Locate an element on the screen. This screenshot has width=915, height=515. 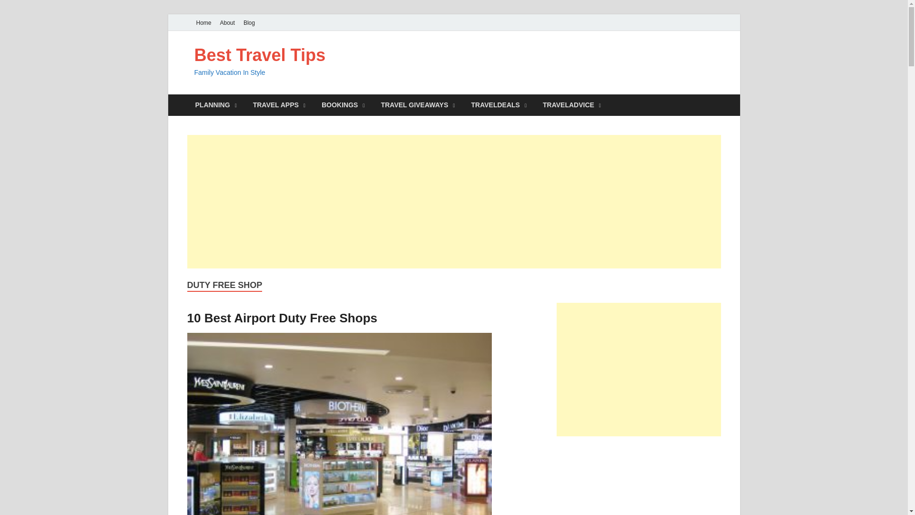
TRAVELDEALS is located at coordinates (498, 105).